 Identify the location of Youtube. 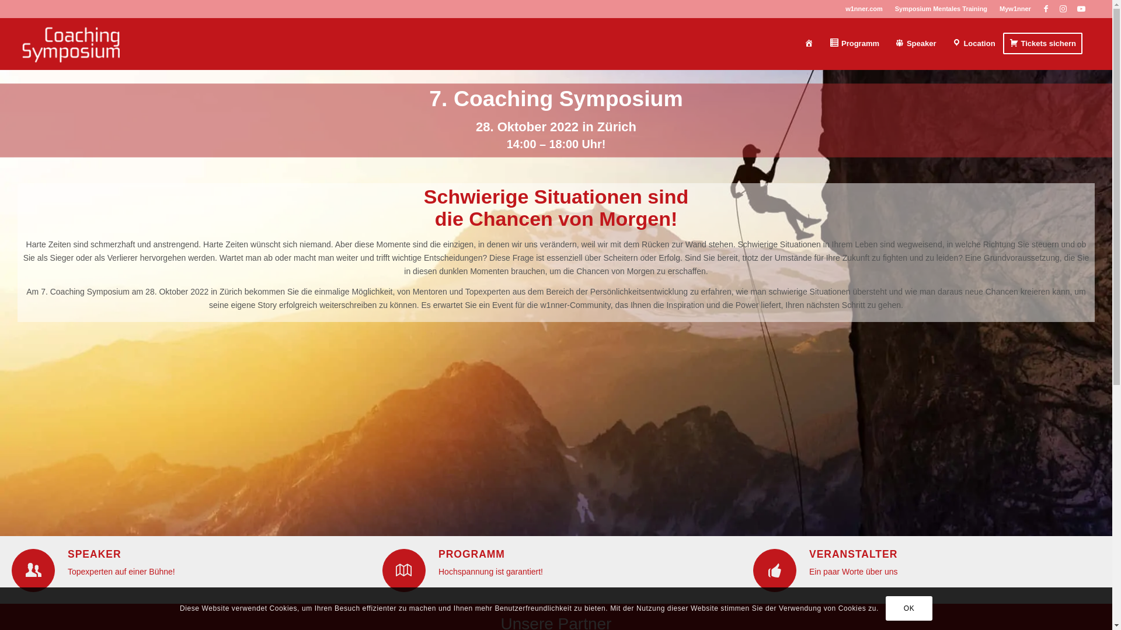
(1081, 9).